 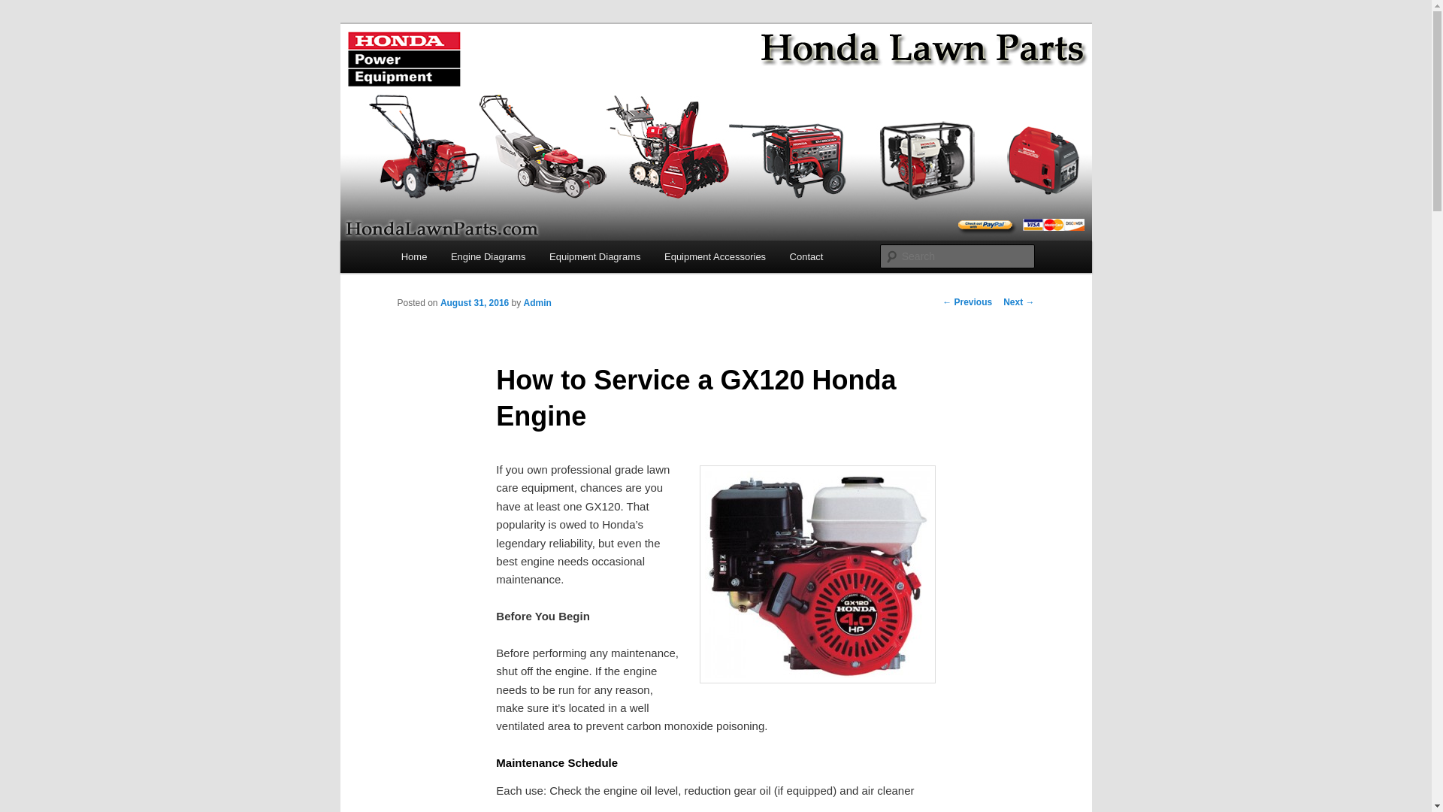 What do you see at coordinates (487, 256) in the screenshot?
I see `Engine Diagrams` at bounding box center [487, 256].